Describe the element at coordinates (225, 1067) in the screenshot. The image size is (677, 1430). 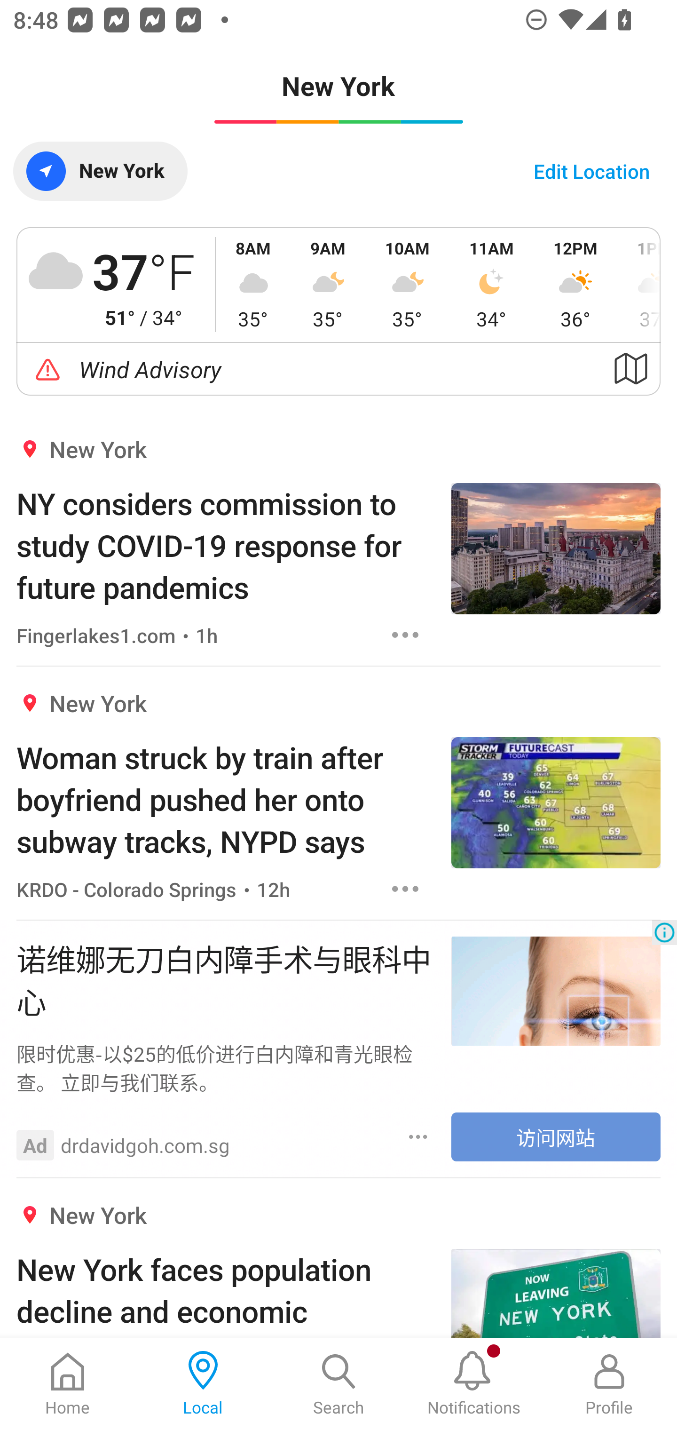
I see `限时优惠-以$25的低价进行白内障和青光眼检查。 立即与我们联系。` at that location.